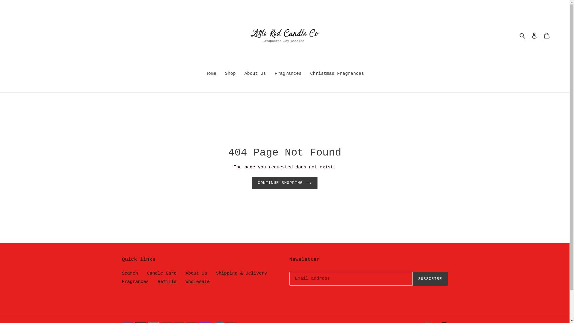 The height and width of the screenshot is (323, 574). I want to click on SUBSCRIBE, so click(430, 279).